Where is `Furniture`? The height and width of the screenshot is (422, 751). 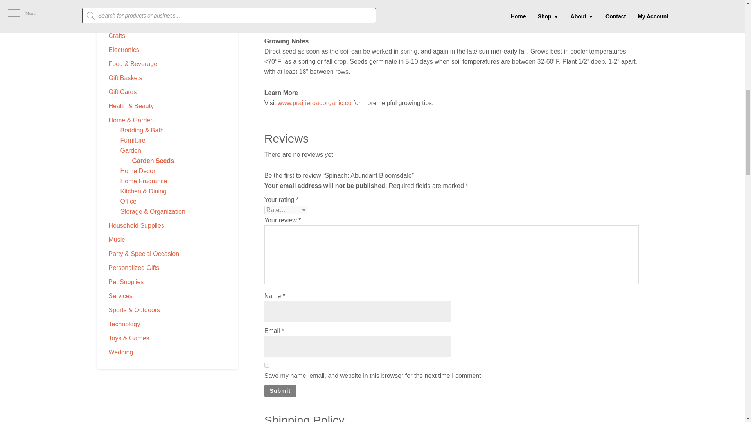
Furniture is located at coordinates (133, 141).